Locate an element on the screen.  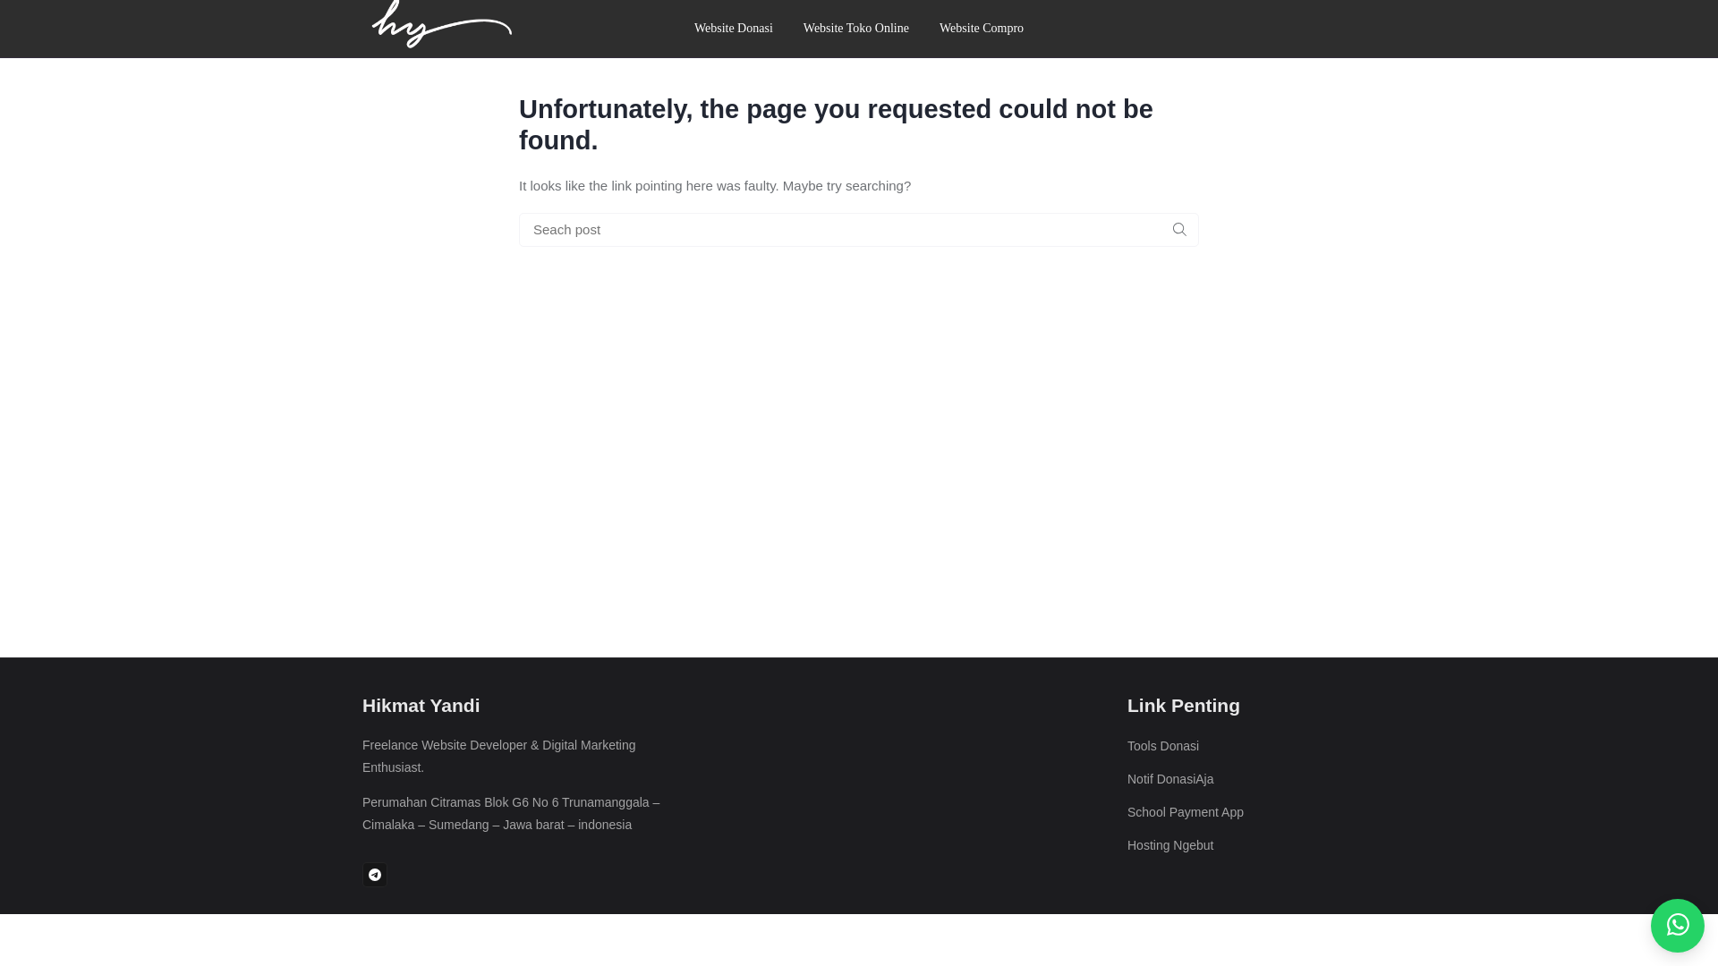
Notif DonasiAja is located at coordinates (1170, 778).